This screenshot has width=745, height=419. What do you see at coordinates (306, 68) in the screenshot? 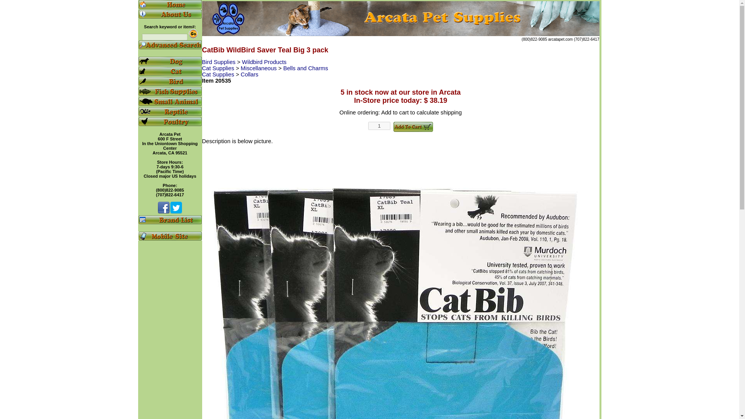
I see `Bells and Charms` at bounding box center [306, 68].